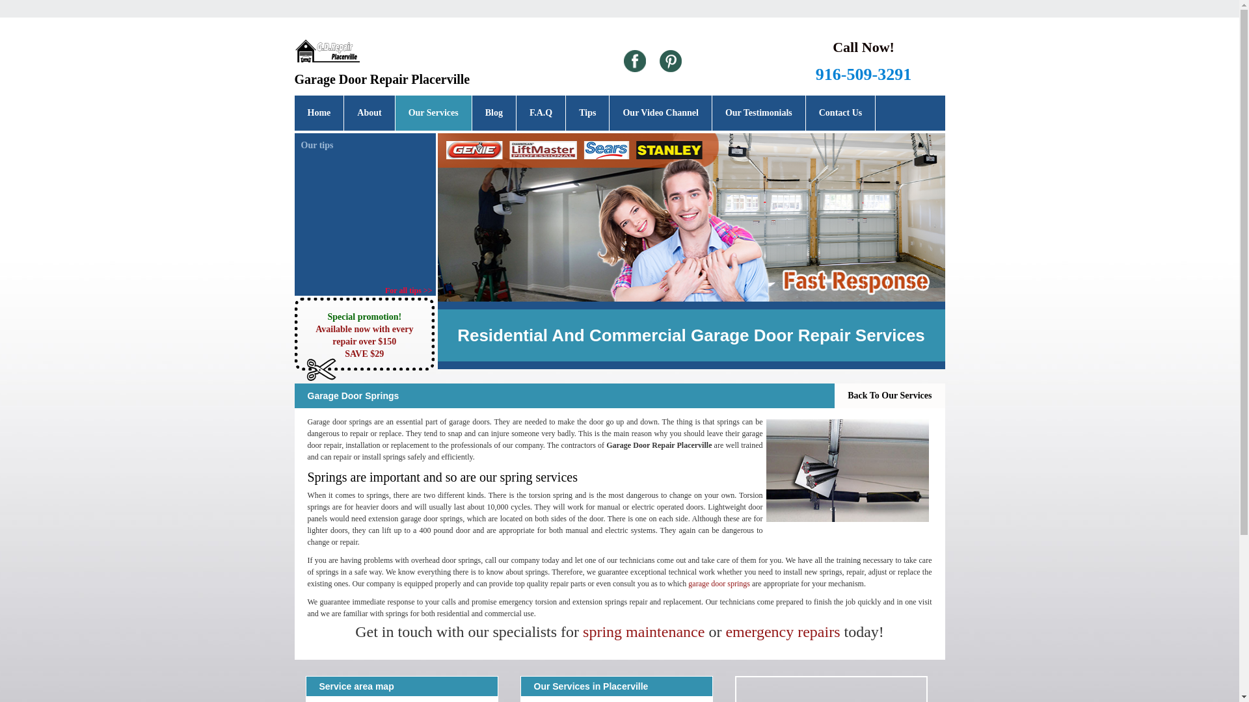 The width and height of the screenshot is (1249, 702). What do you see at coordinates (587, 112) in the screenshot?
I see `Tips` at bounding box center [587, 112].